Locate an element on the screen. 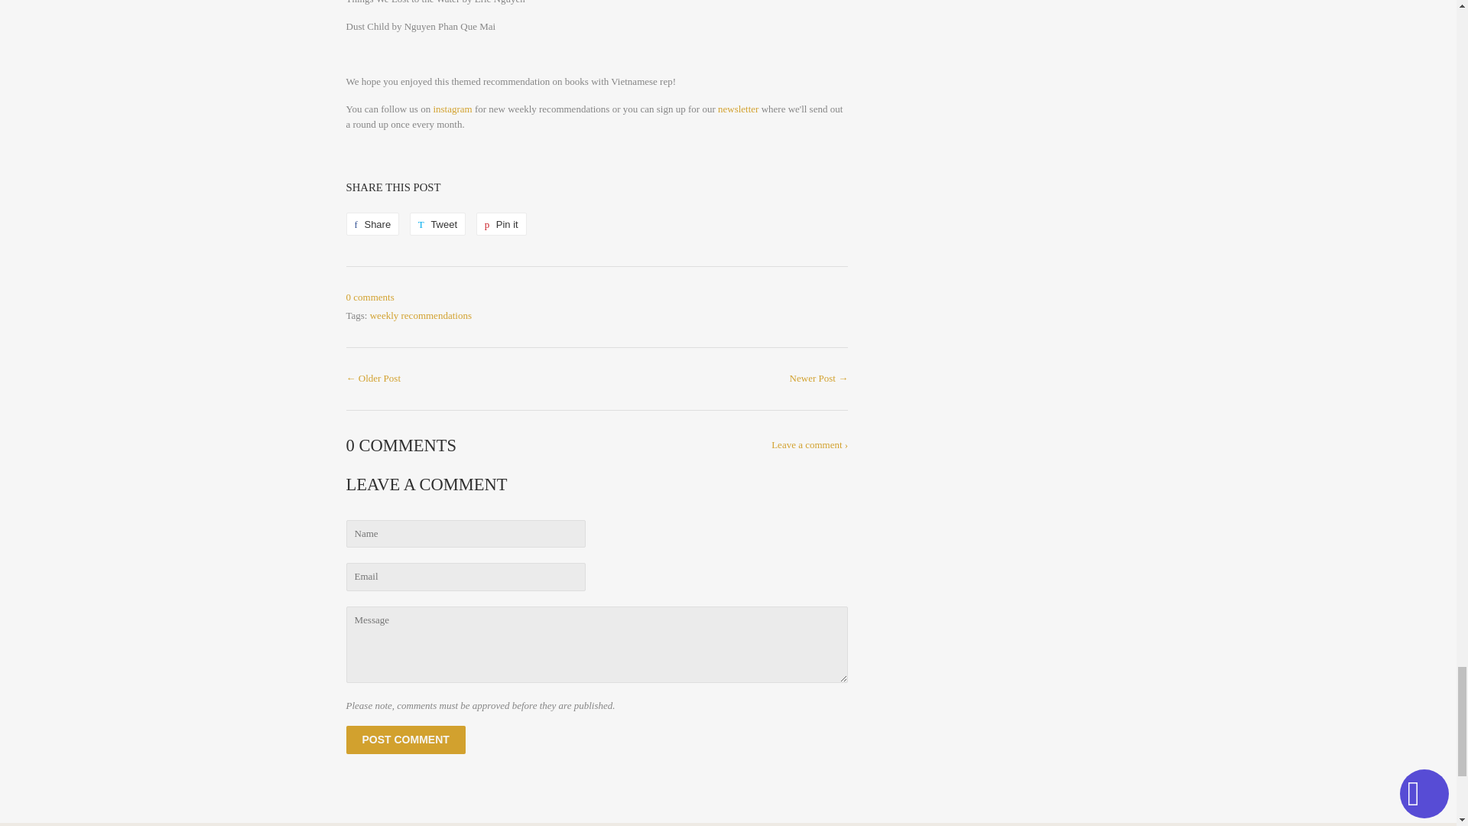 The image size is (1468, 826). Share on Facebook is located at coordinates (437, 223).